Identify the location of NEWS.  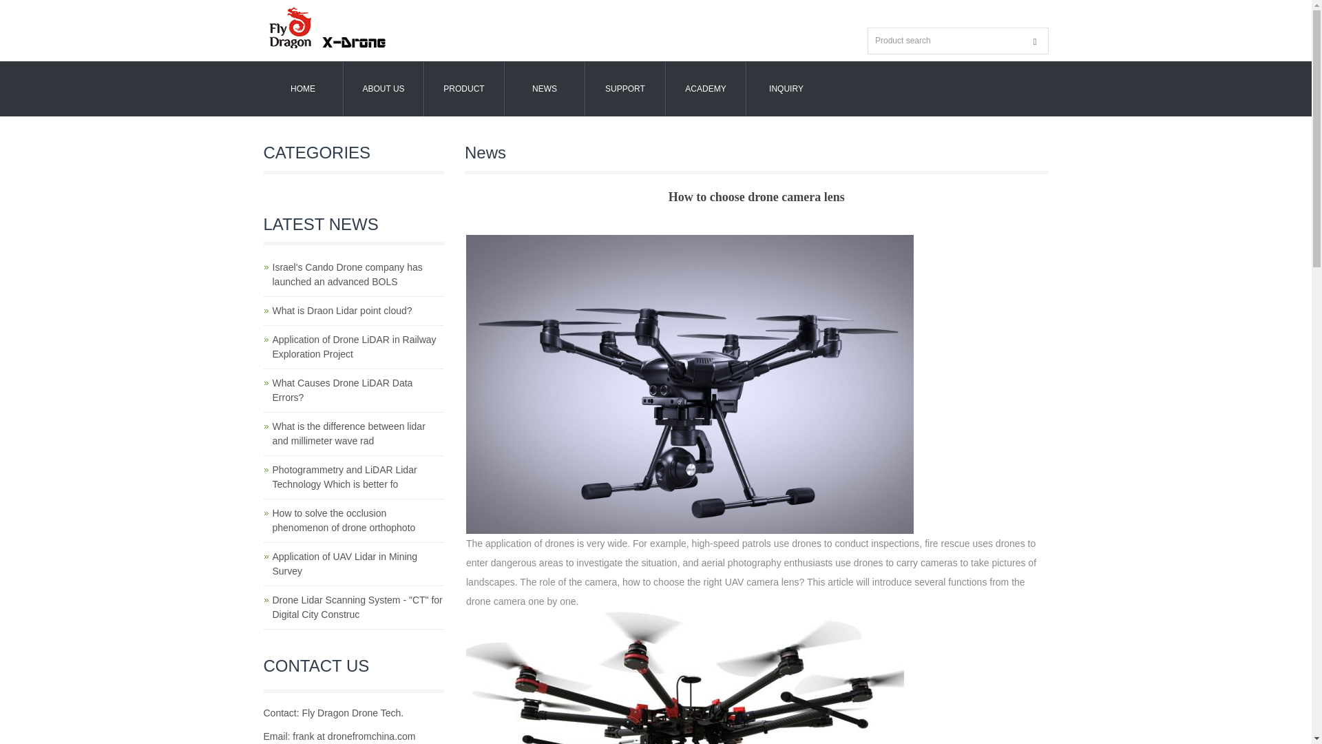
(544, 88).